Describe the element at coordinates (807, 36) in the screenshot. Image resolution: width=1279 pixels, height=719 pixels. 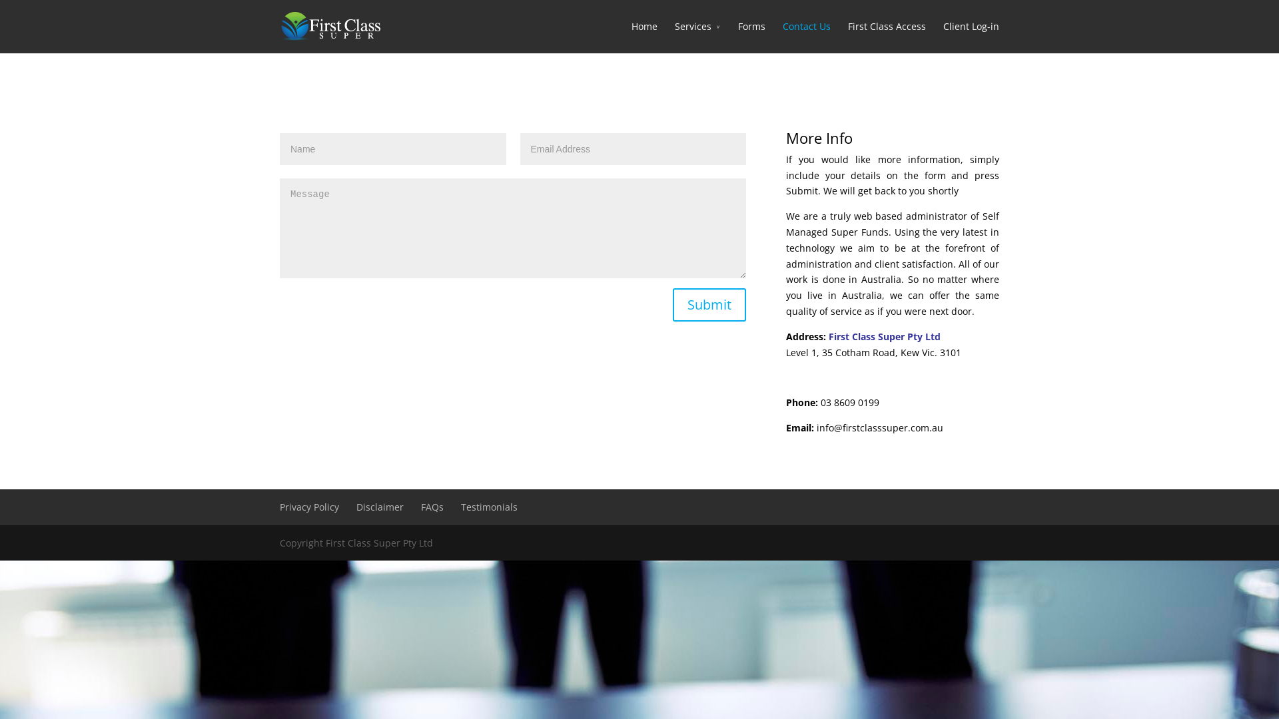
I see `Contact Us` at that location.